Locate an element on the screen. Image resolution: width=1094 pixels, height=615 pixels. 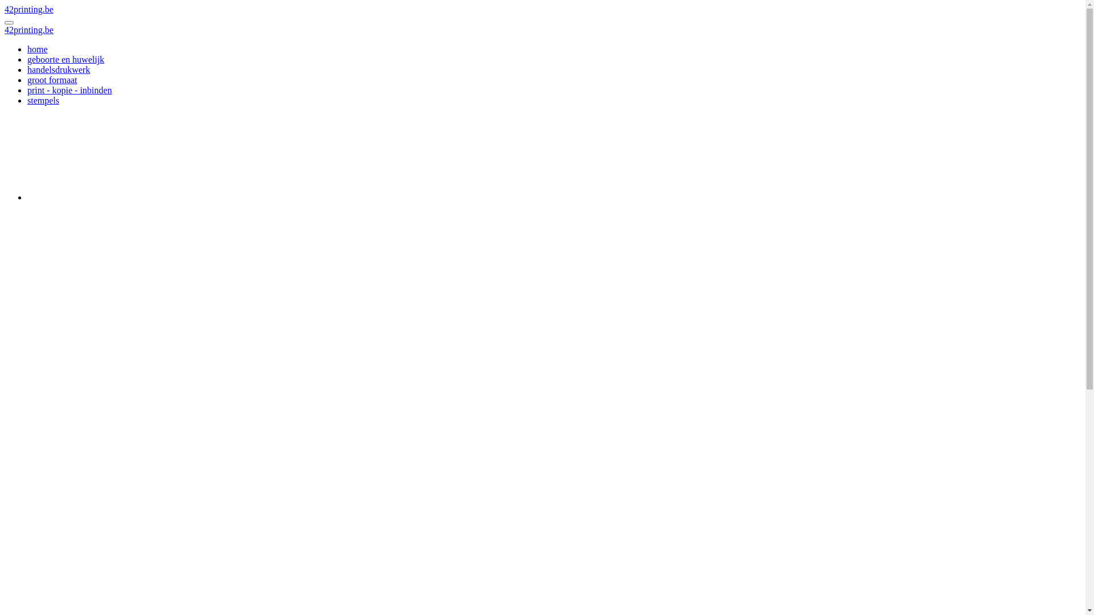
42printing.be is located at coordinates (29, 30).